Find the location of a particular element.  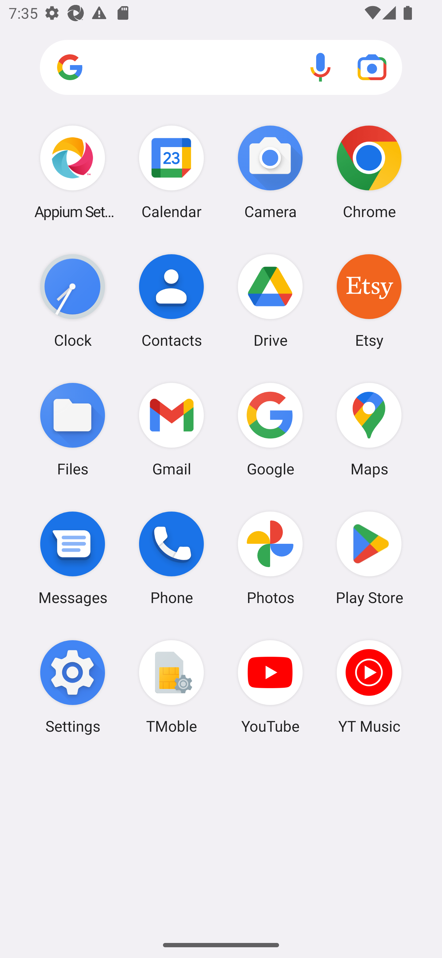

Appium Settings is located at coordinates (72, 172).